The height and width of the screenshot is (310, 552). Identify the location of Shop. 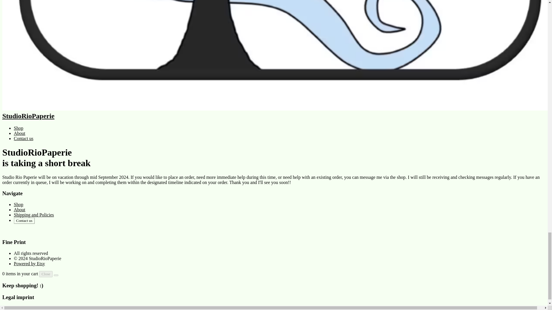
(18, 128).